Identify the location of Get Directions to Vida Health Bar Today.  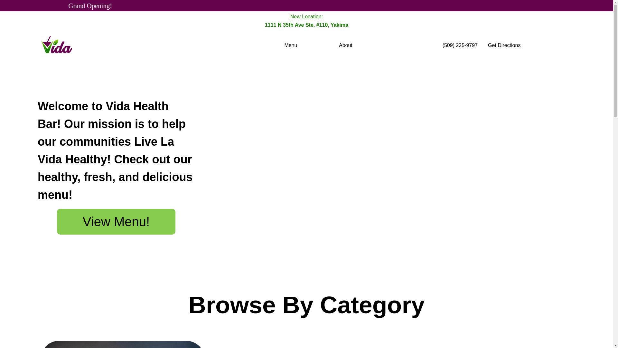
(504, 45).